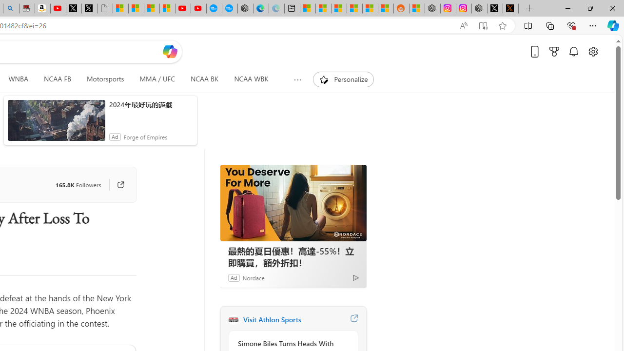  Describe the element at coordinates (105, 79) in the screenshot. I see `Motorsports` at that location.